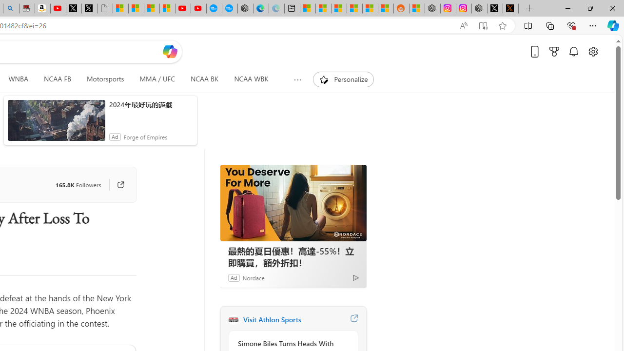  Describe the element at coordinates (105, 79) in the screenshot. I see `Motorsports` at that location.